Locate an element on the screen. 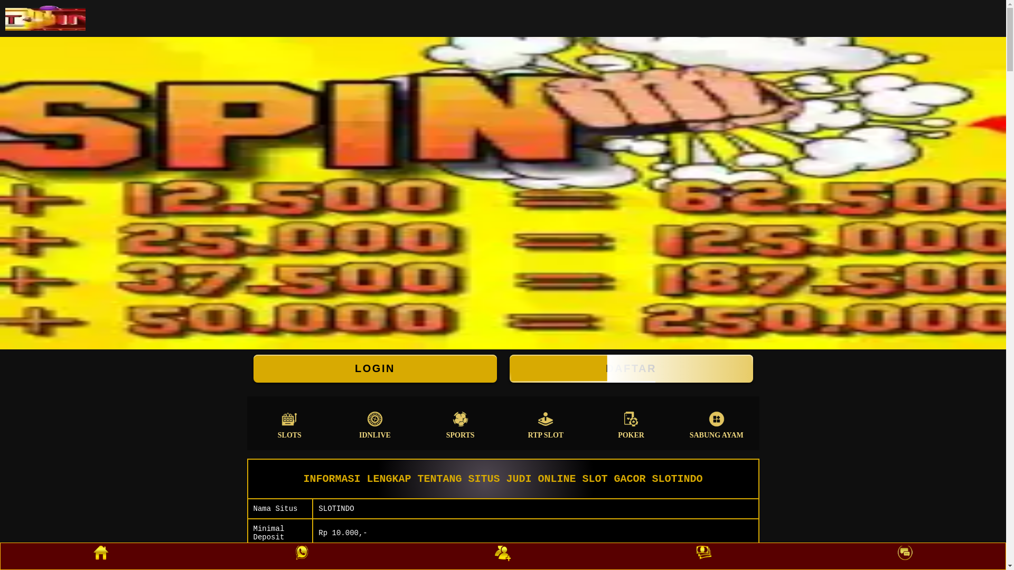 The height and width of the screenshot is (570, 1014). SABUNG AYAM is located at coordinates (717, 423).